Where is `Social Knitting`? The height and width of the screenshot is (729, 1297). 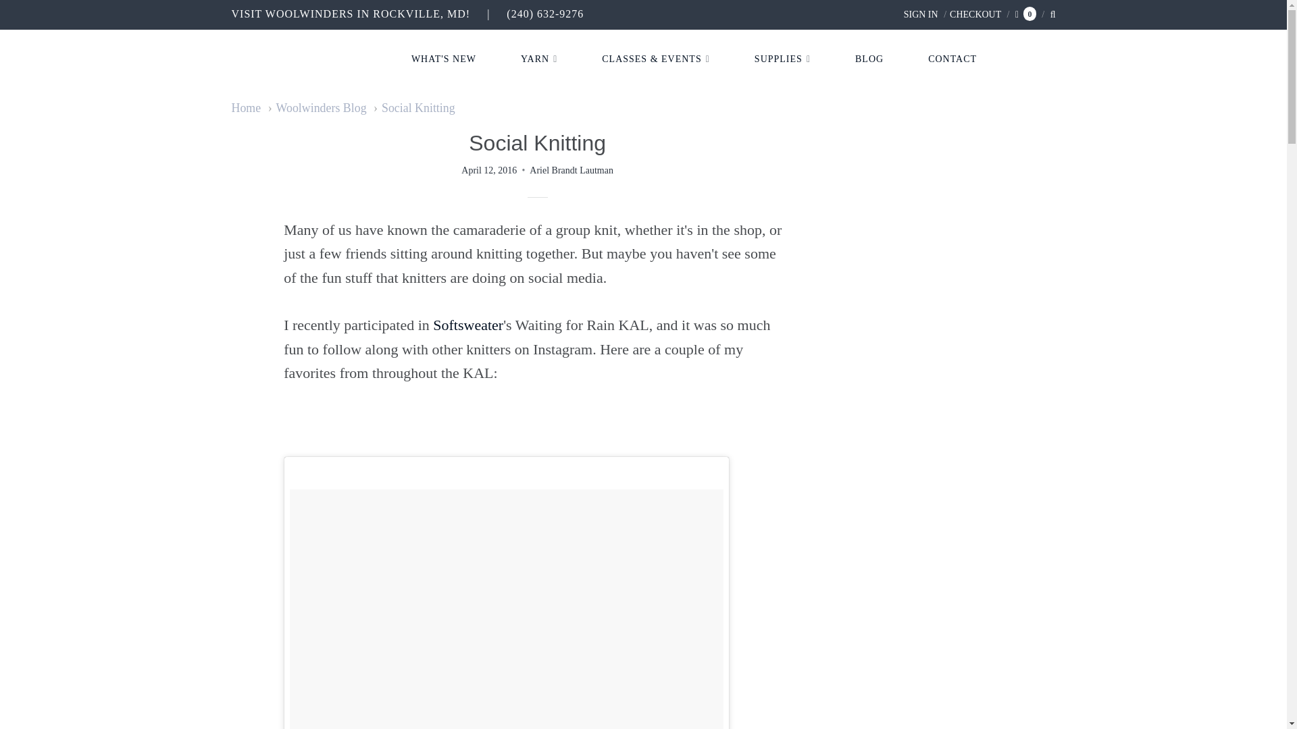 Social Knitting is located at coordinates (413, 108).